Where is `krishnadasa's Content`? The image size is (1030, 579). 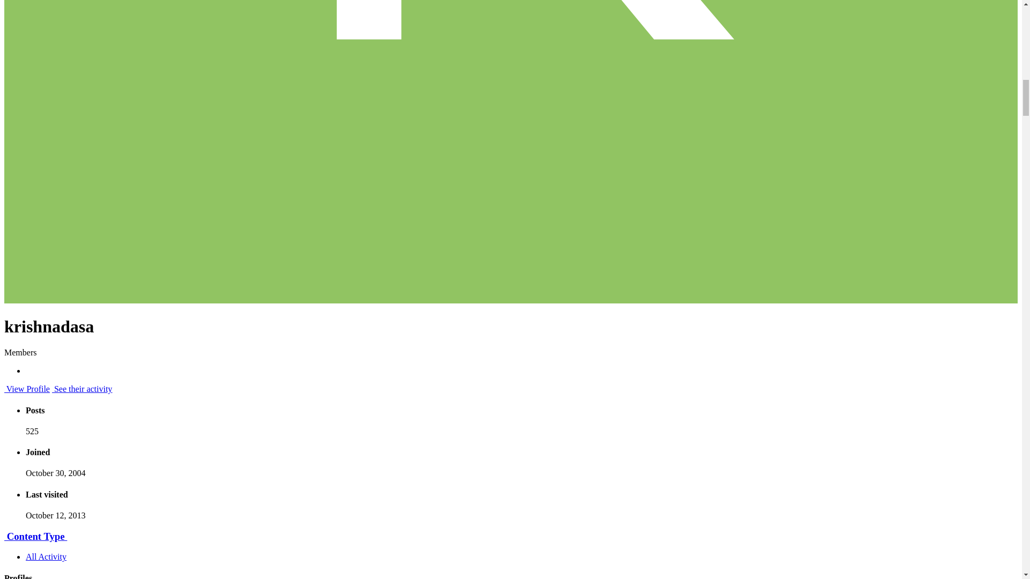 krishnadasa's Content is located at coordinates (82, 389).